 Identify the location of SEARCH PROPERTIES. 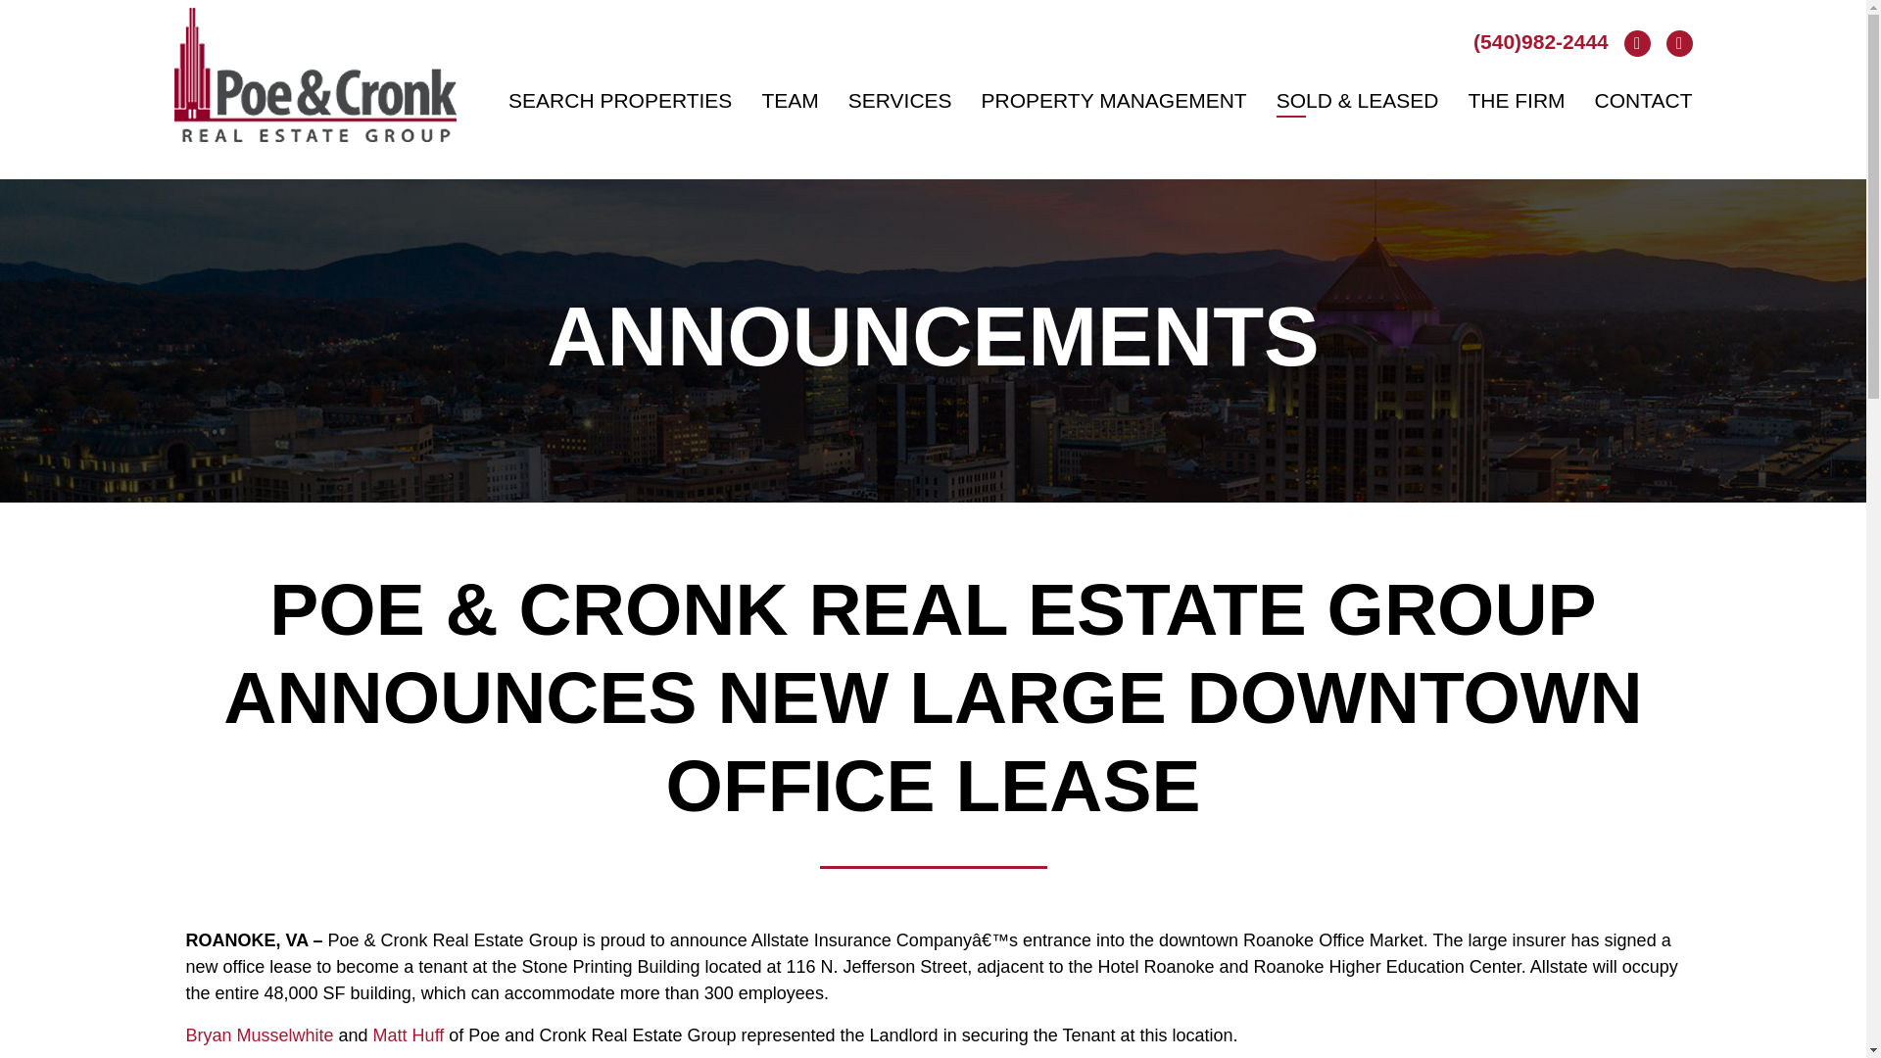
(619, 100).